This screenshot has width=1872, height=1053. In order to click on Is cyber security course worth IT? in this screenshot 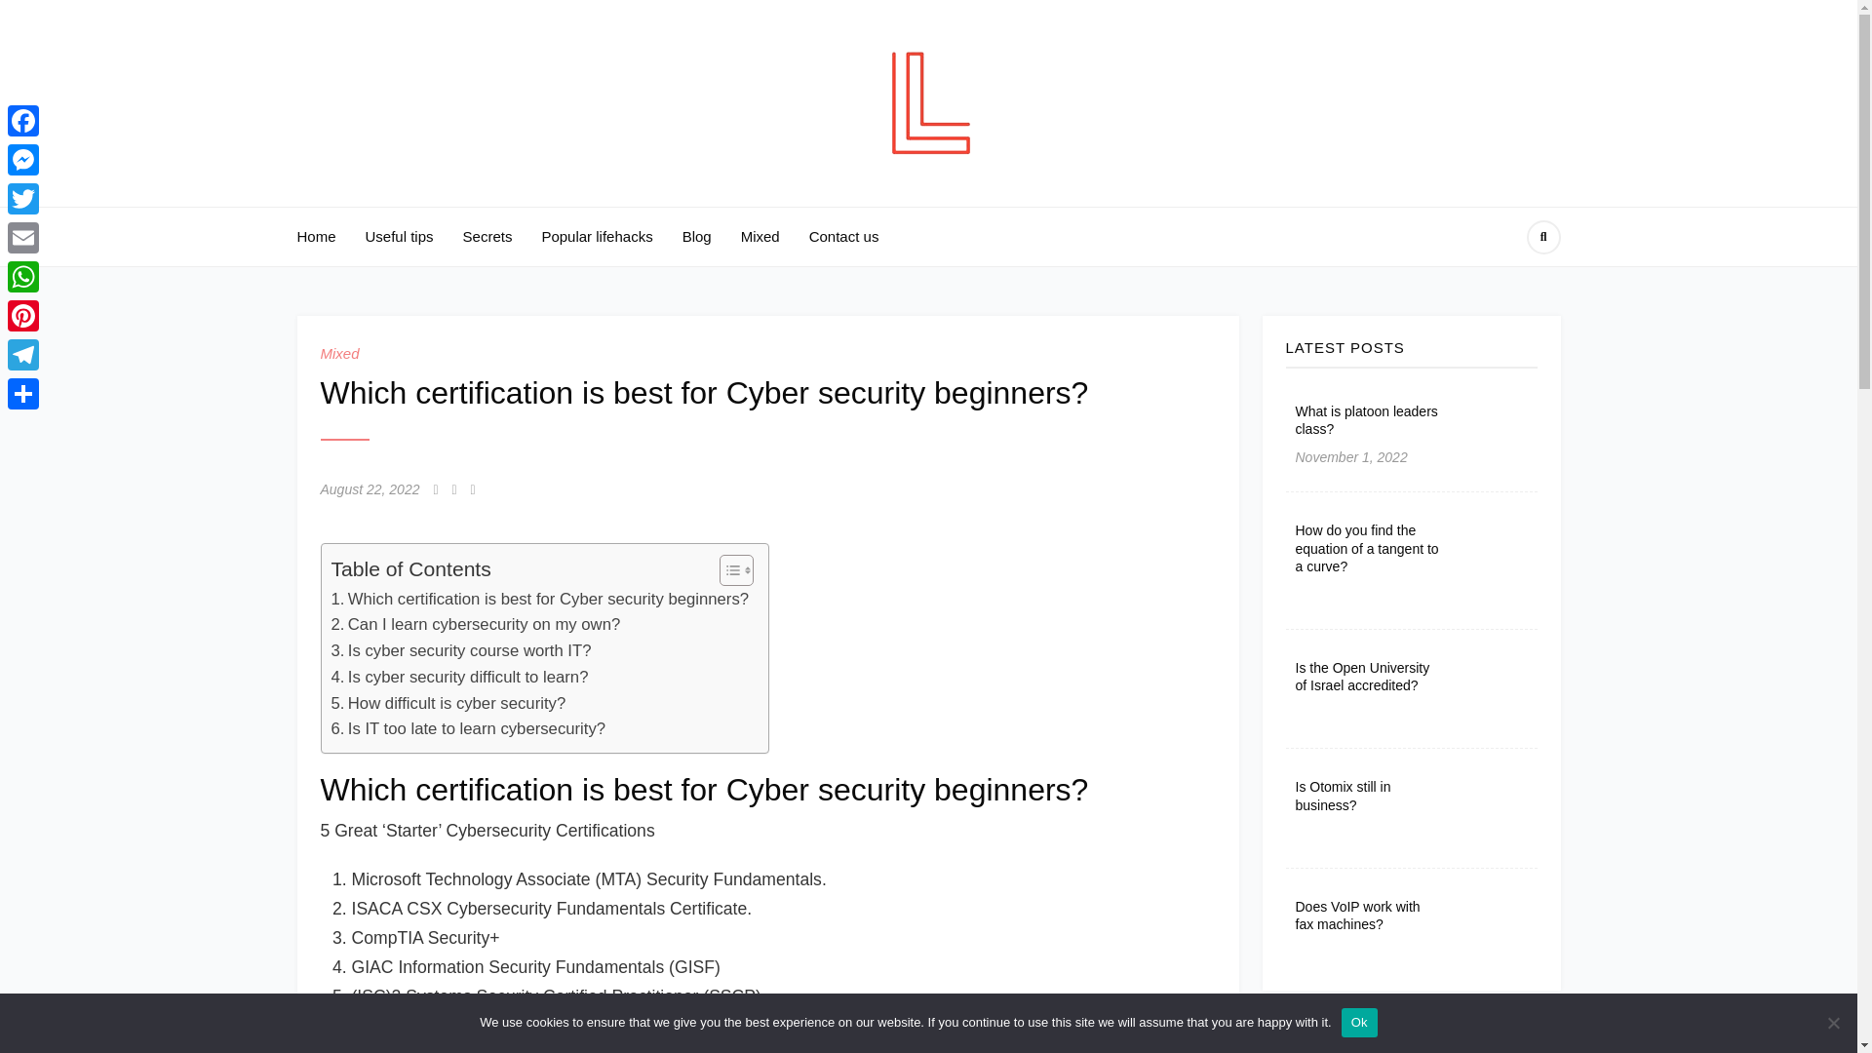, I will do `click(460, 651)`.